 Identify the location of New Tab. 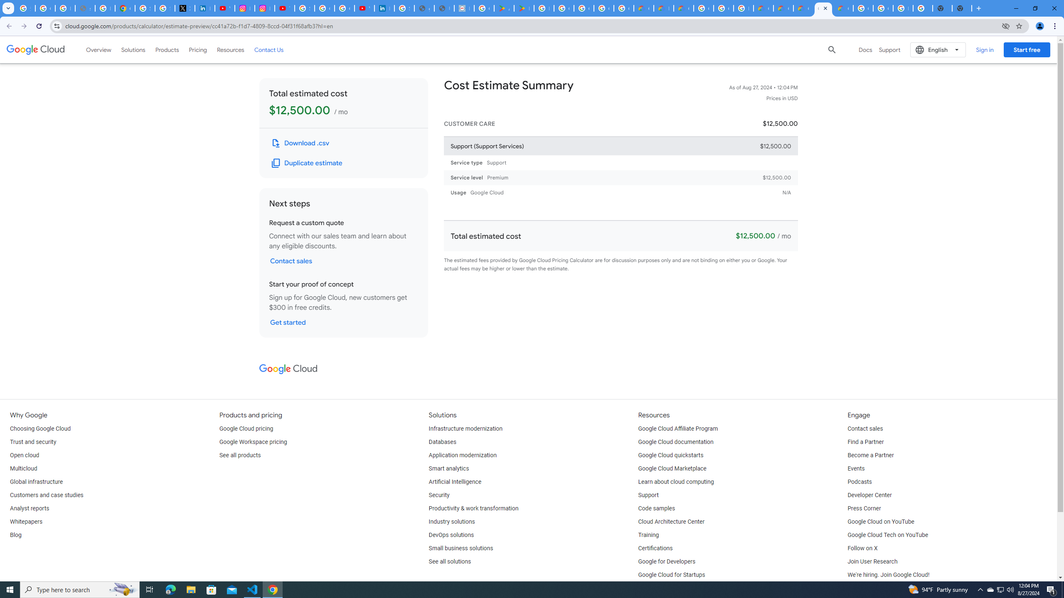
(962, 8).